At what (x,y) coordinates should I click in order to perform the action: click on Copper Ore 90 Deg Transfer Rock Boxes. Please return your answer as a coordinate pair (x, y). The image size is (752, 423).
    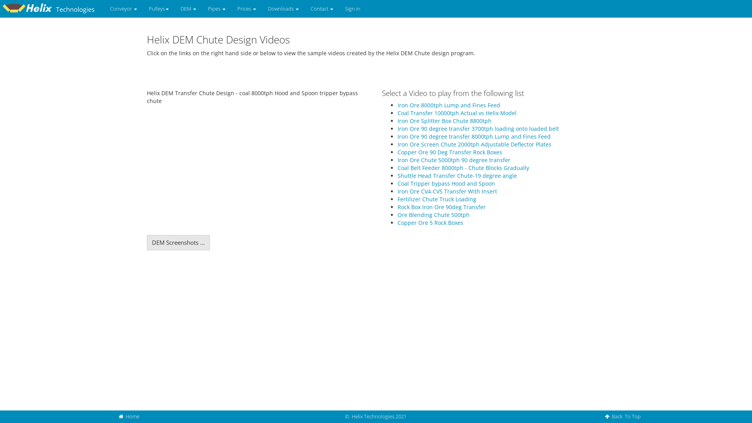
    Looking at the image, I should click on (450, 152).